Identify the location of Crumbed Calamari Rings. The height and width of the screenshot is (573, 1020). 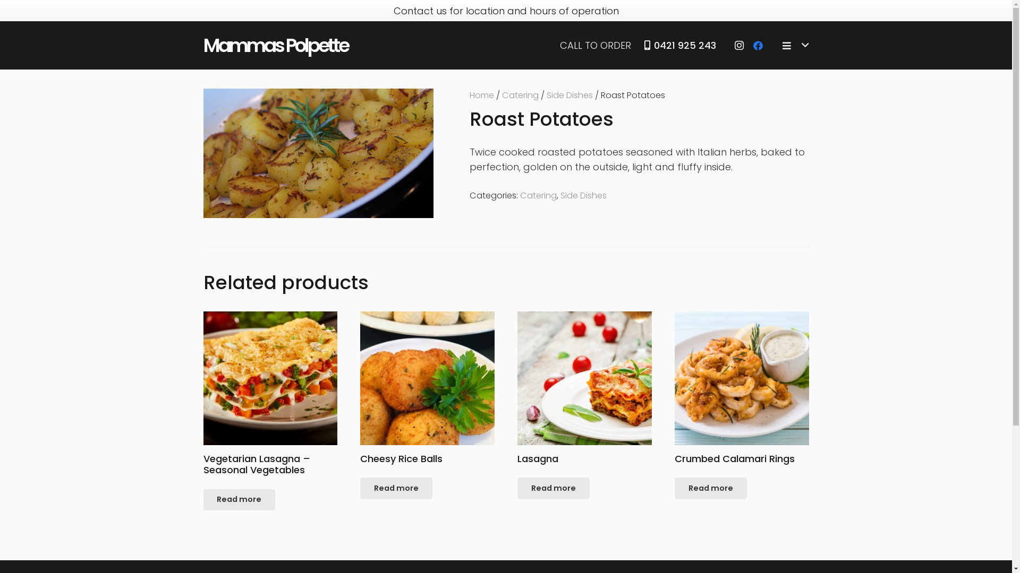
(742, 388).